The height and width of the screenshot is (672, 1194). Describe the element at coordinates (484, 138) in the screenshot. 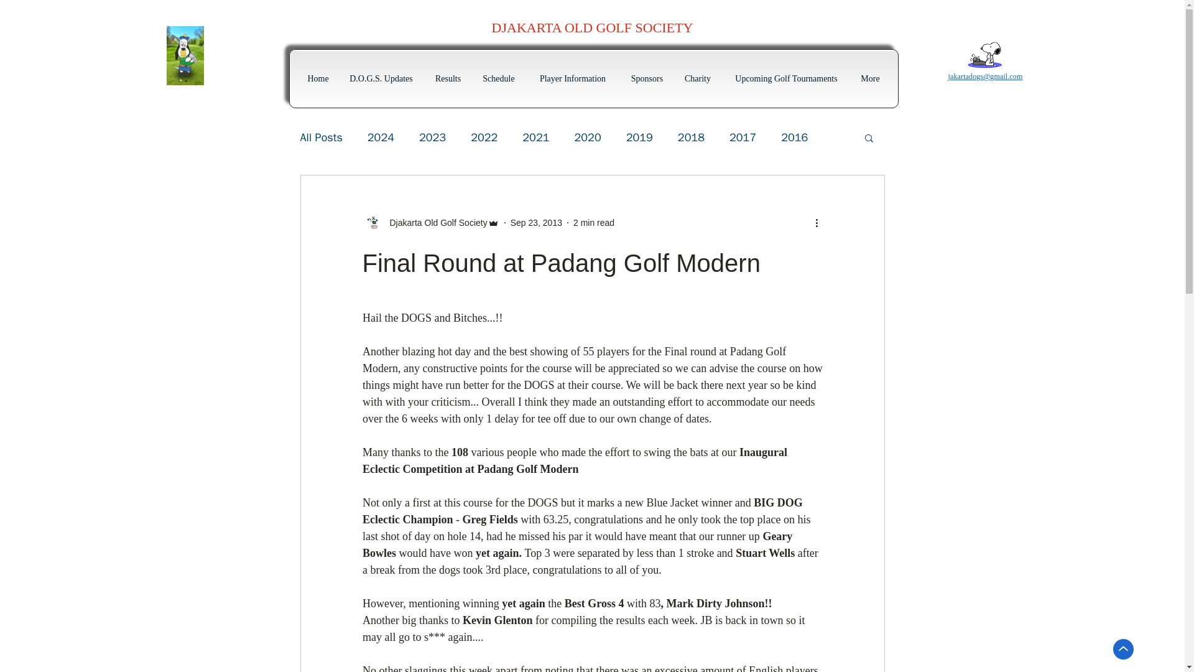

I see `2022` at that location.